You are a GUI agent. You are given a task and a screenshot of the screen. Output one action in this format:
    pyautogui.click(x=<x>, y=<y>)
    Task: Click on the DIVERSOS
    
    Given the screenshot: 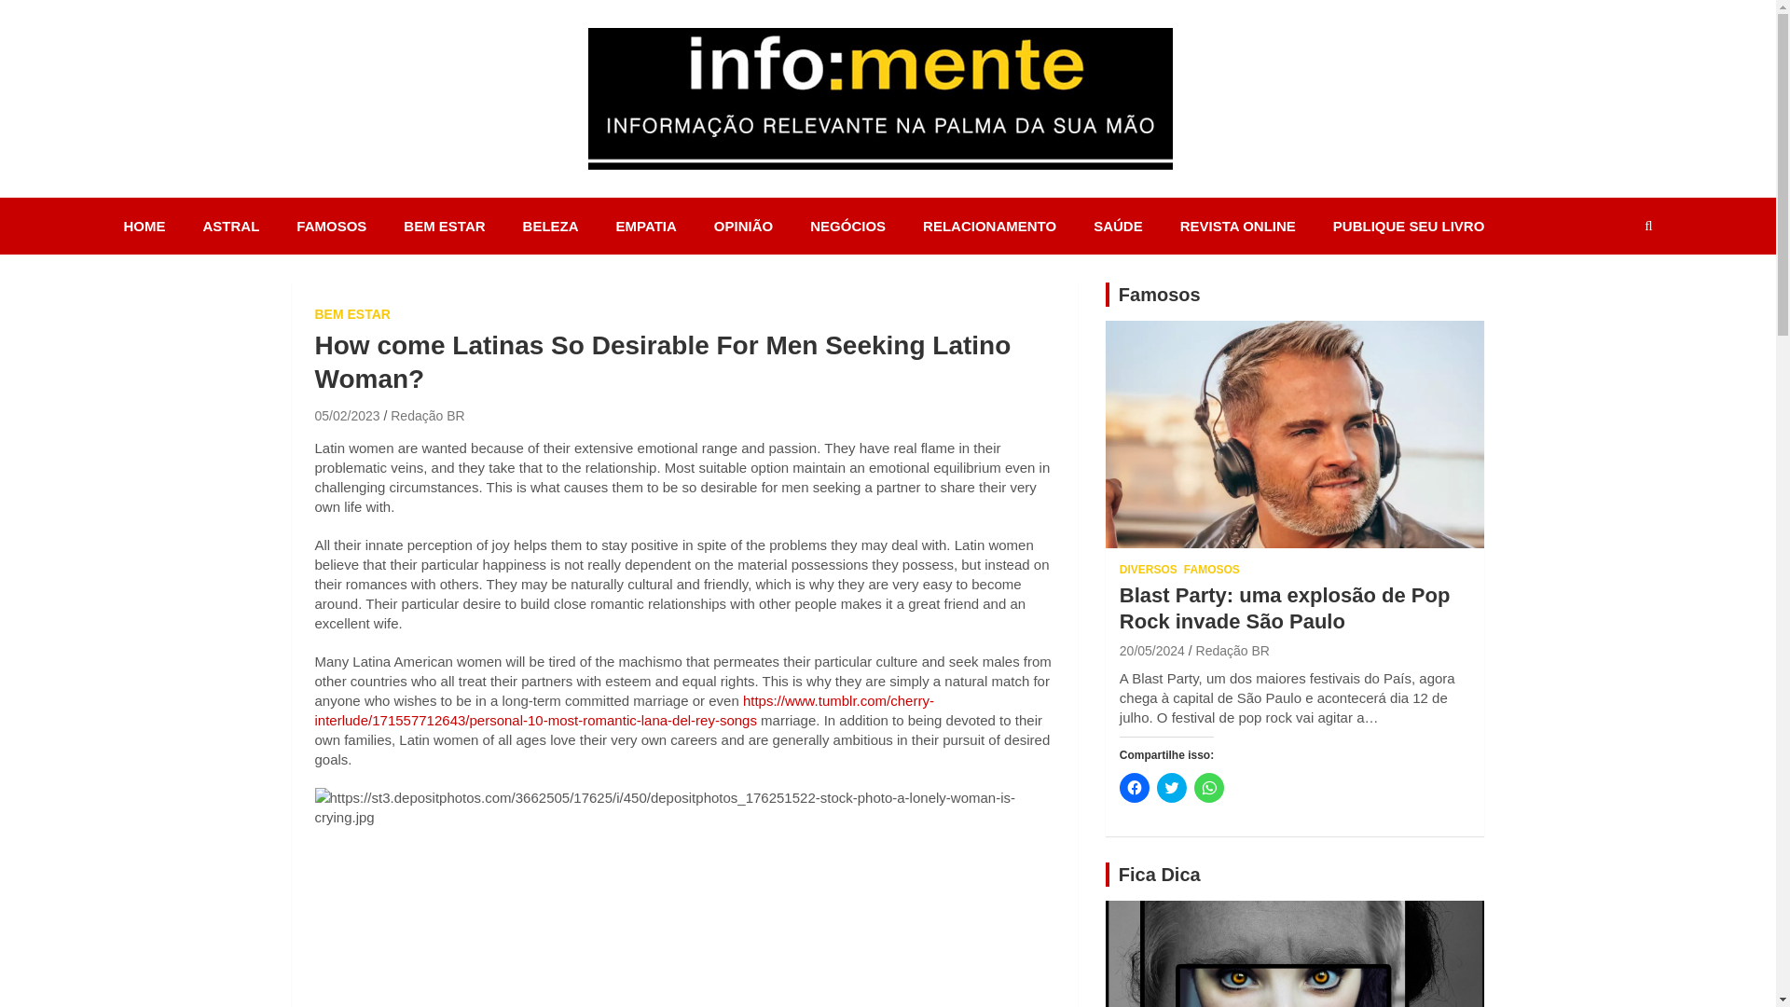 What is the action you would take?
    pyautogui.click(x=1149, y=569)
    